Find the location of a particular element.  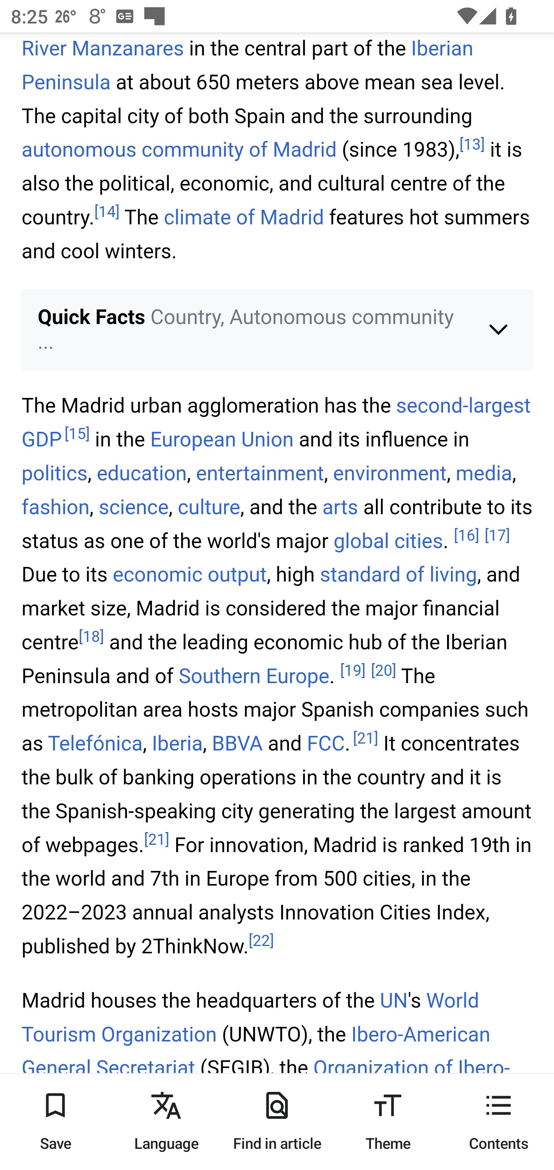

Language is located at coordinates (166, 1122).